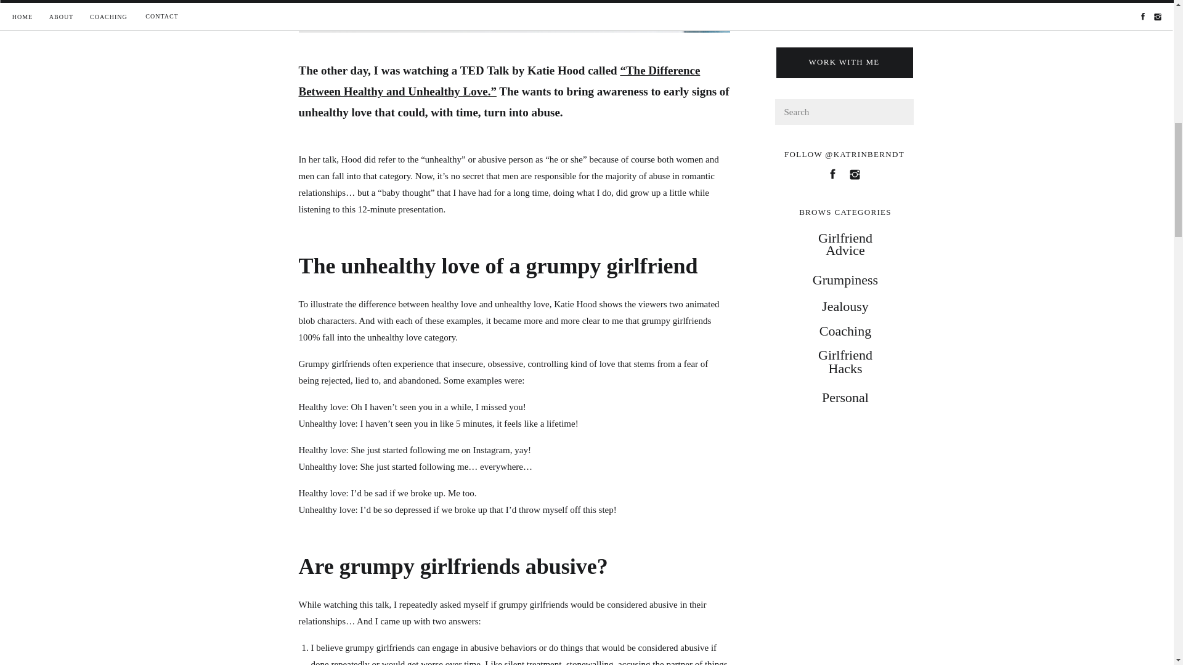 This screenshot has width=1183, height=665. I want to click on Jealousy, so click(845, 303).